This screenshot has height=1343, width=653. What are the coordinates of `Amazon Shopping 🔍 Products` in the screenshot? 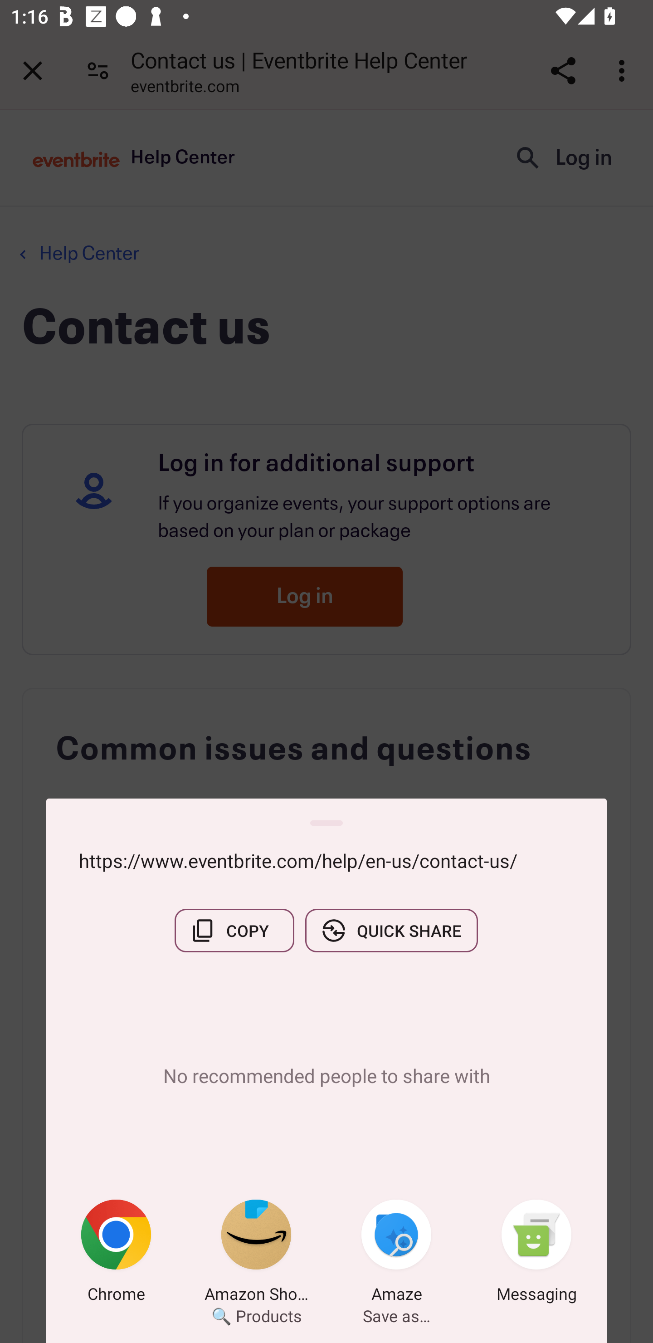 It's located at (256, 1254).